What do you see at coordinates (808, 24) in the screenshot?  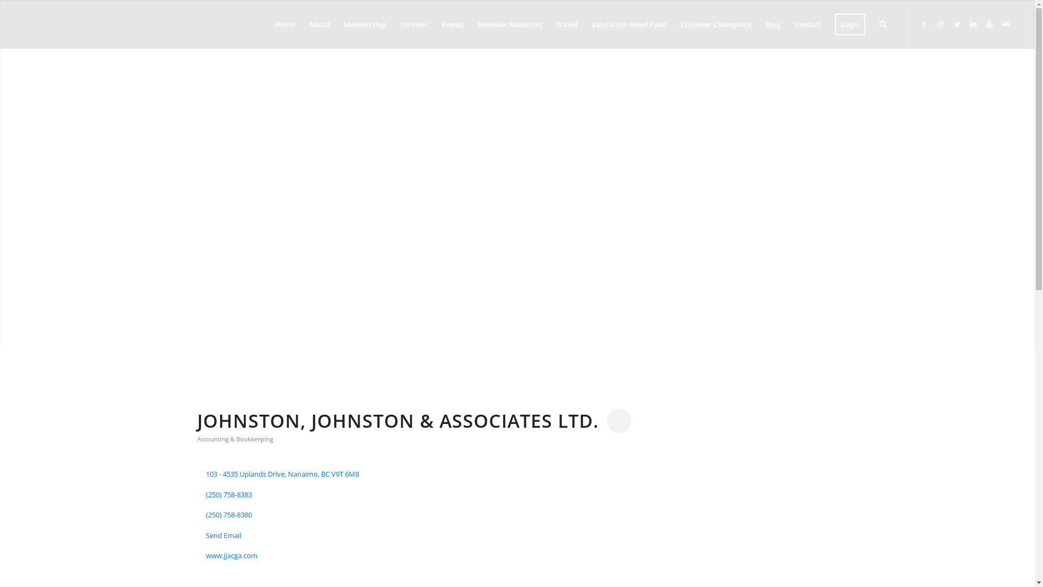 I see `Contact` at bounding box center [808, 24].